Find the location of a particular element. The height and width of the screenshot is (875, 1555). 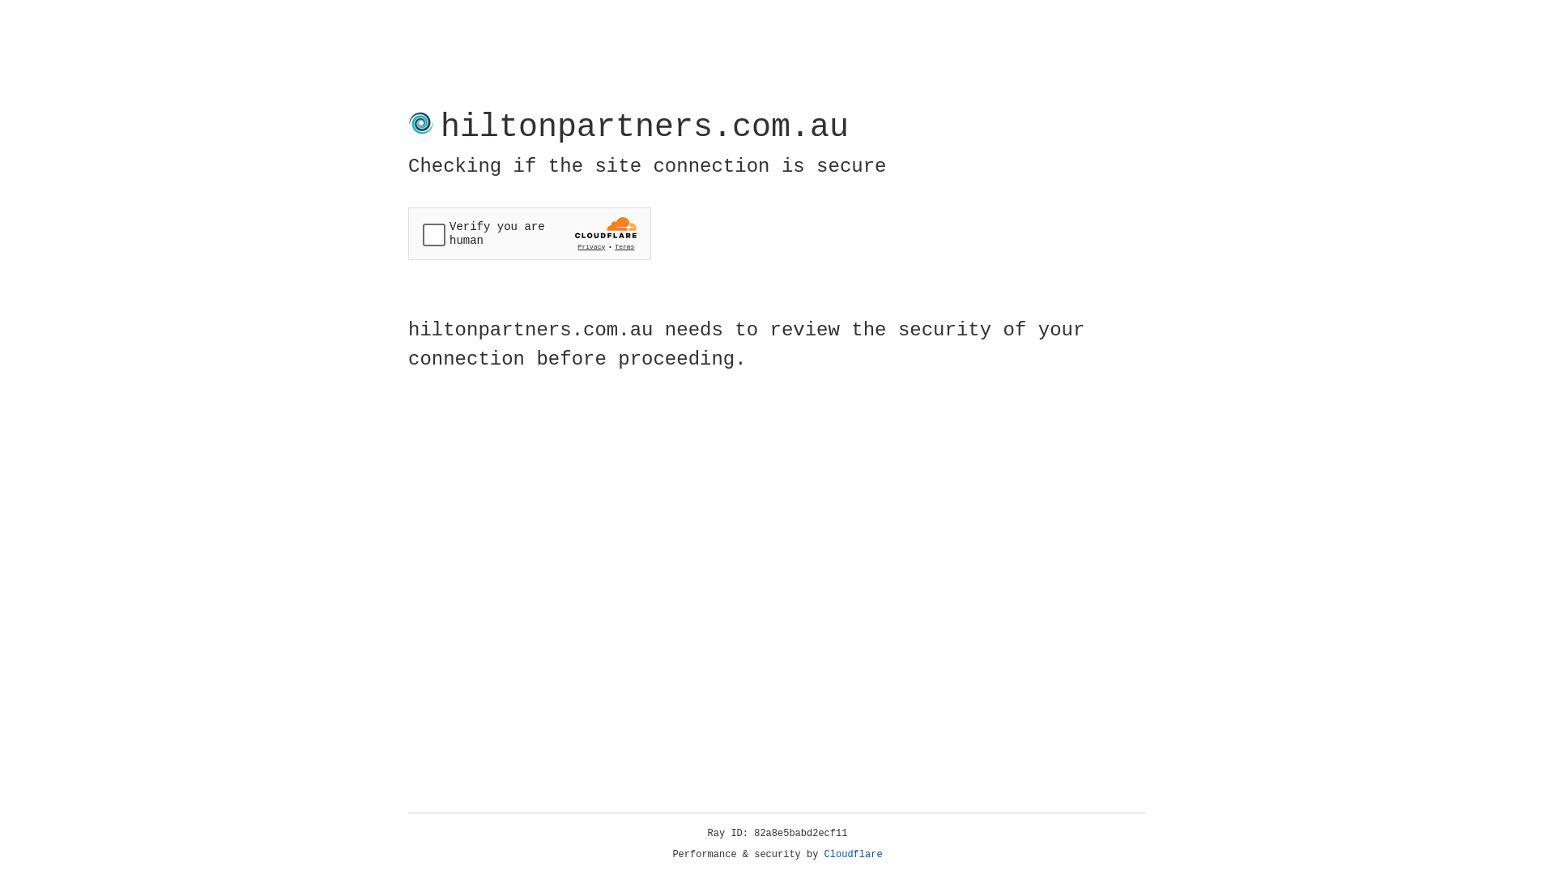

Widget containing a Cloudflare security challenge is located at coordinates (530, 233).